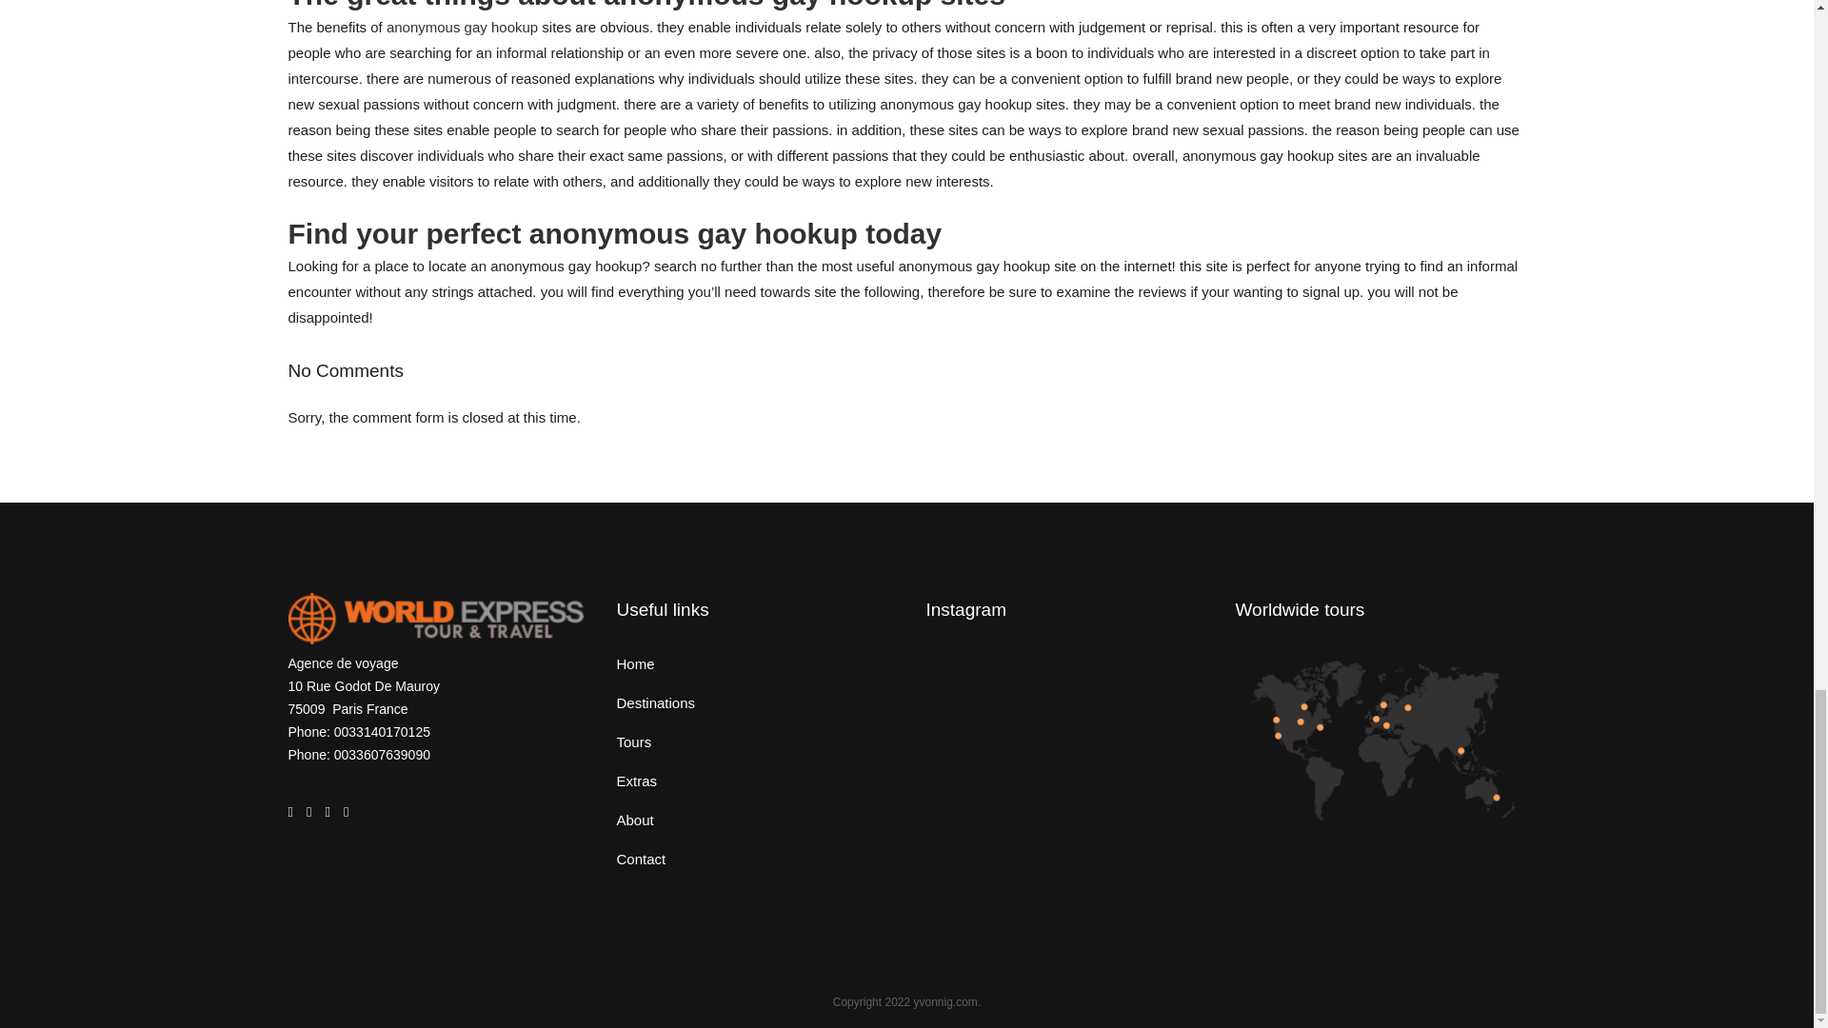 This screenshot has height=1028, width=1828. Describe the element at coordinates (946, 1001) in the screenshot. I see `yvonnig.com` at that location.